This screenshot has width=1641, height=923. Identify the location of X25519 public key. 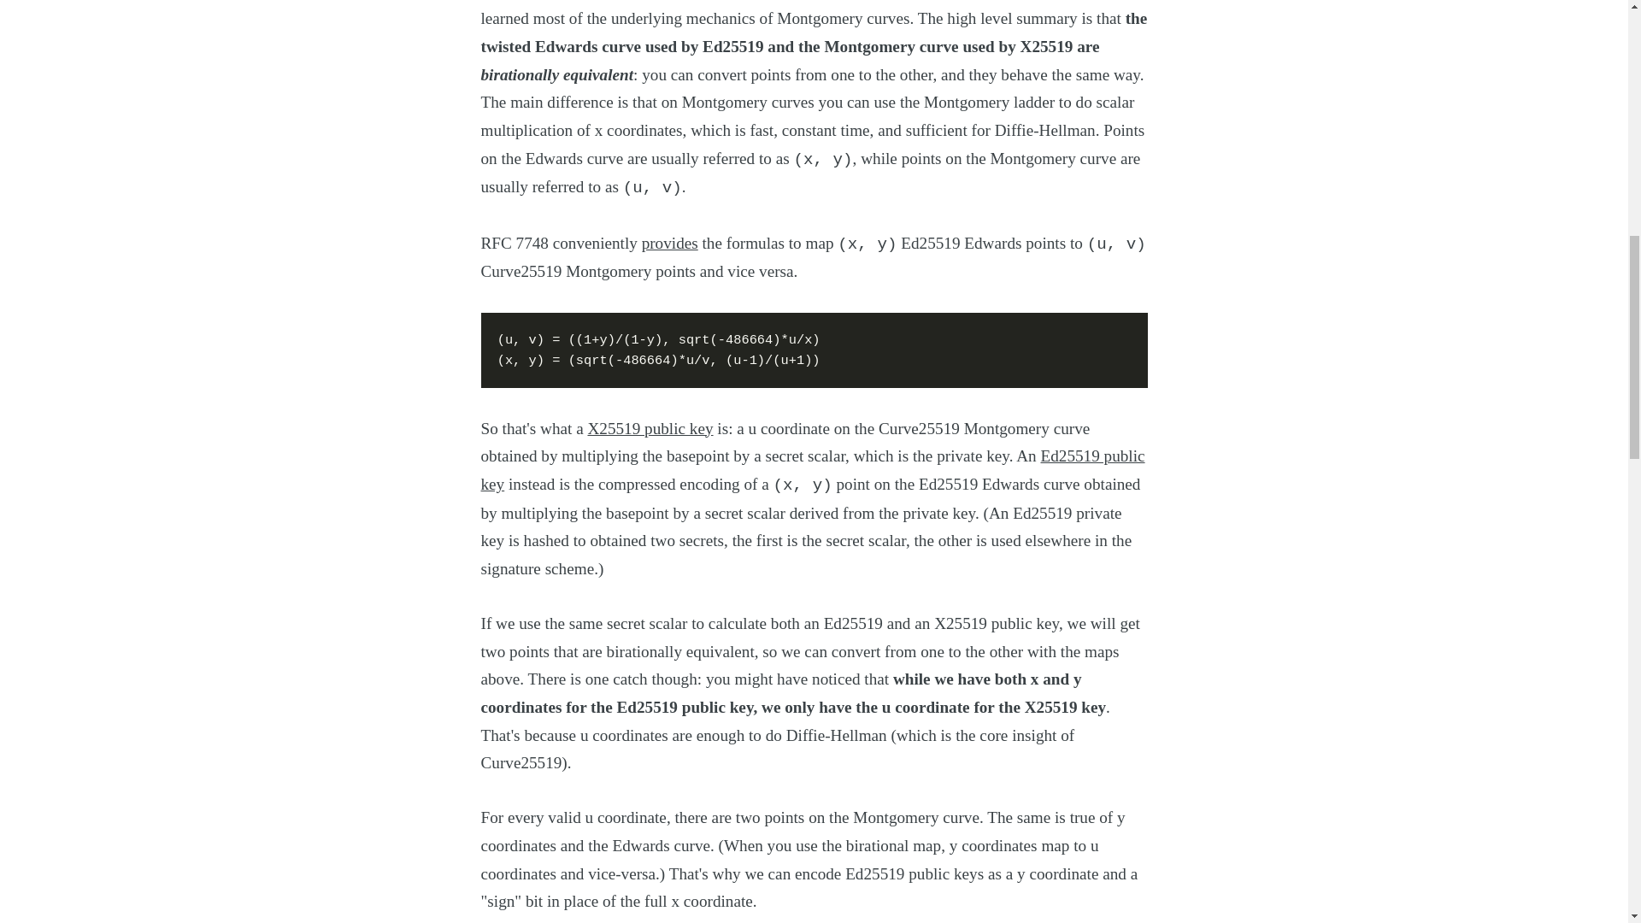
(650, 428).